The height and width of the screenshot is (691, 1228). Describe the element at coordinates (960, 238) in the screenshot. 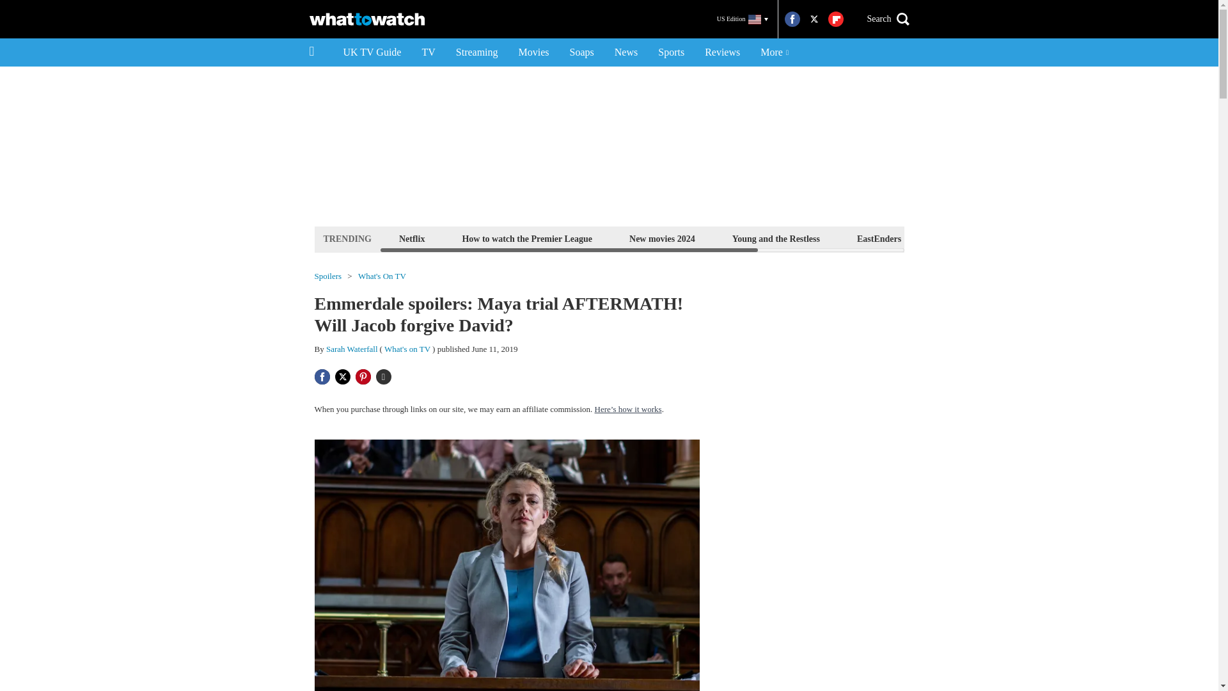

I see `Emmerdale` at that location.